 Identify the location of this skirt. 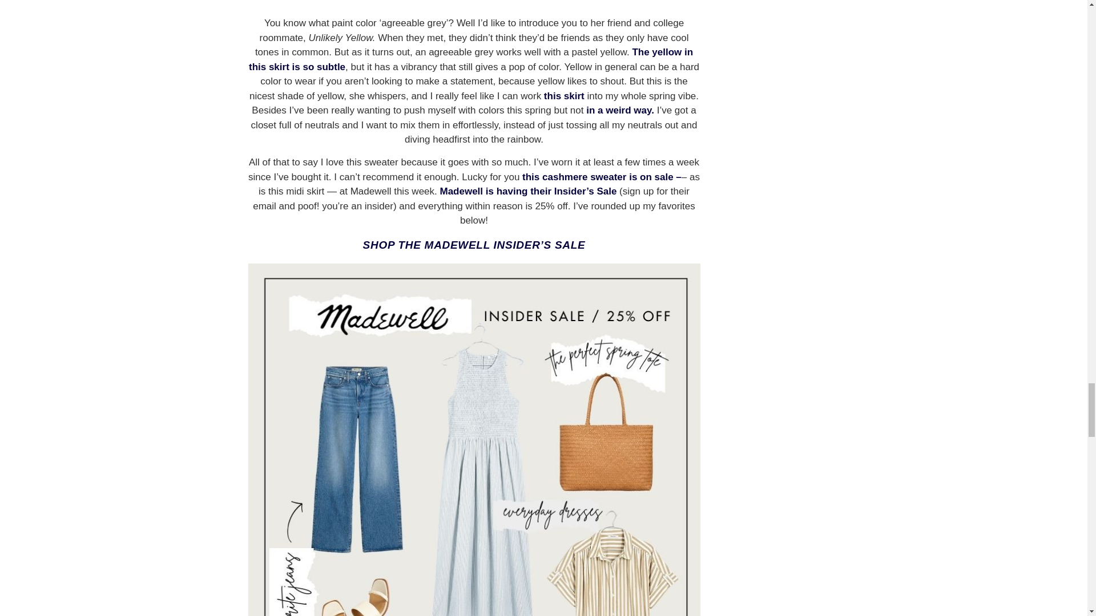
(564, 96).